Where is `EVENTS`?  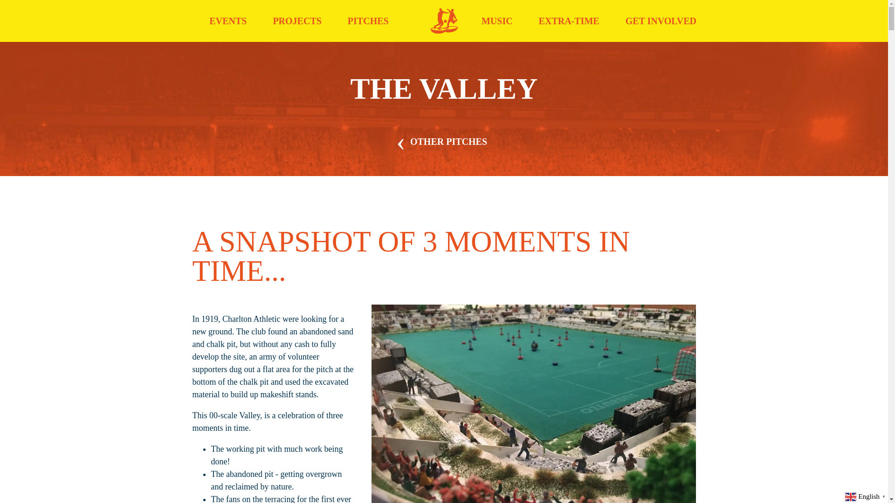 EVENTS is located at coordinates (227, 21).